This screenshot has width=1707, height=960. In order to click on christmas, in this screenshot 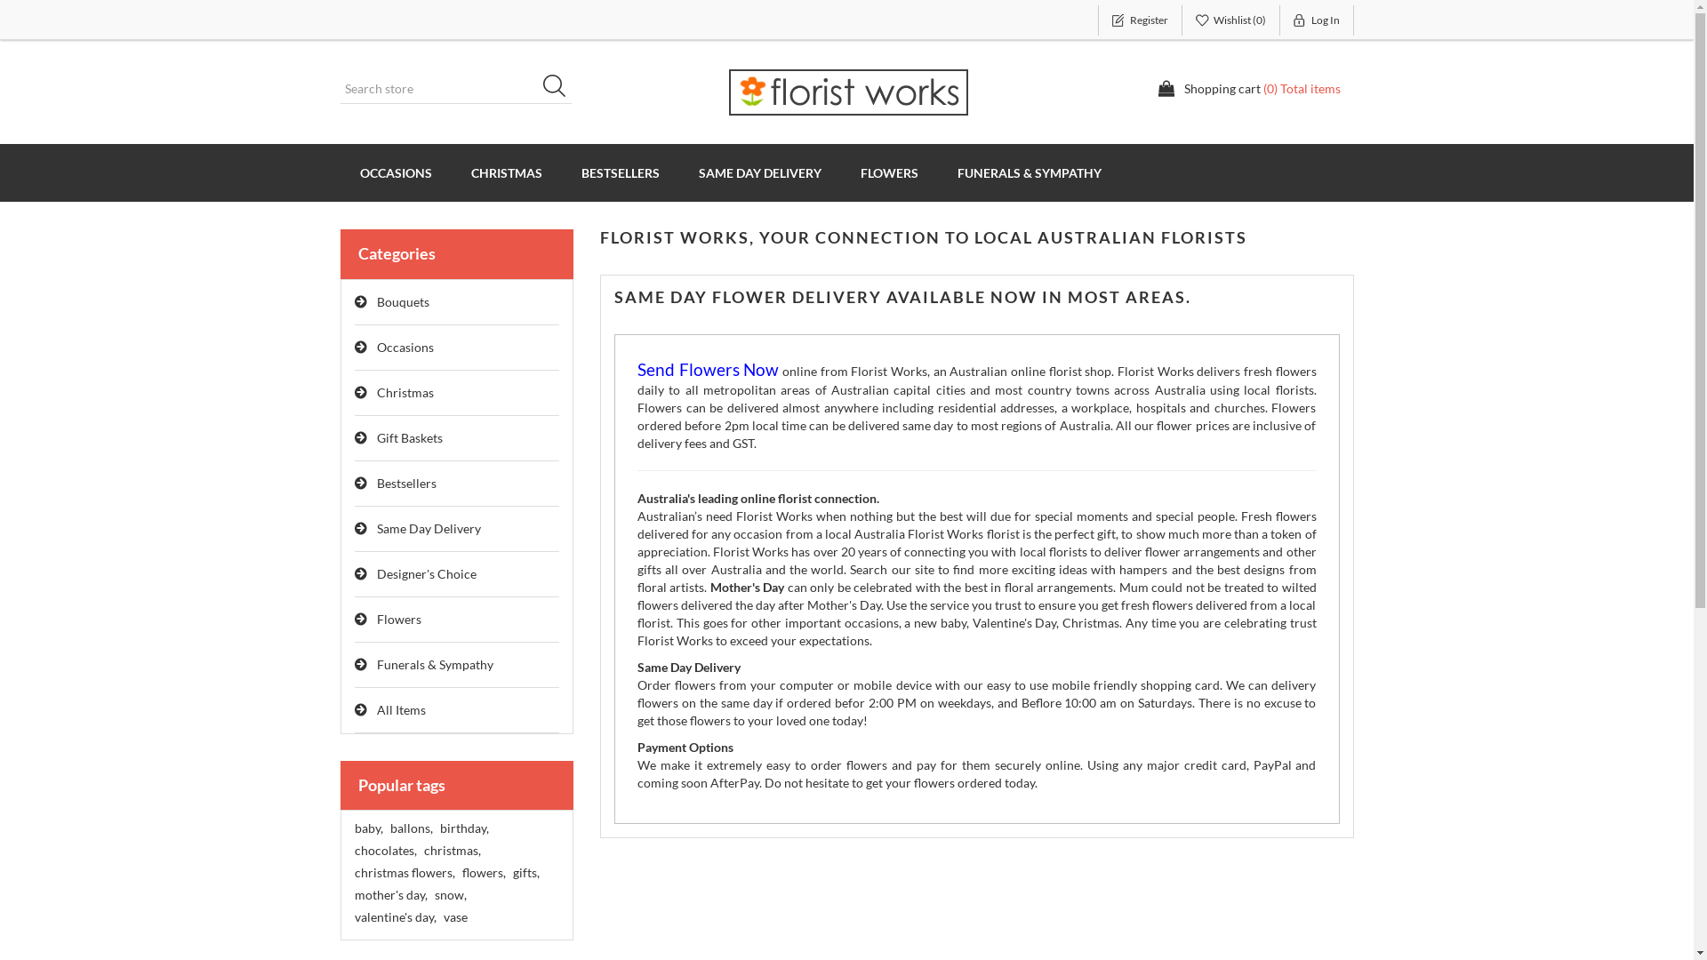, I will do `click(452, 851)`.